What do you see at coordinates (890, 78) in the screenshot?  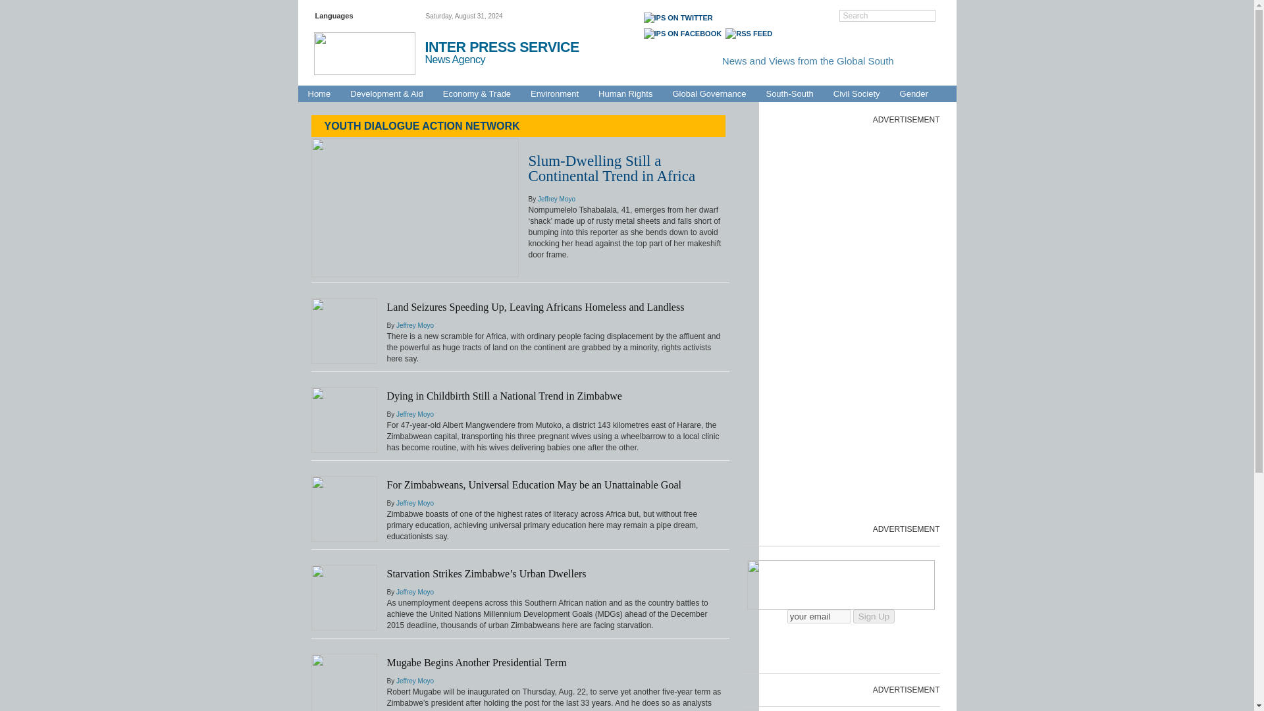 I see `North America` at bounding box center [890, 78].